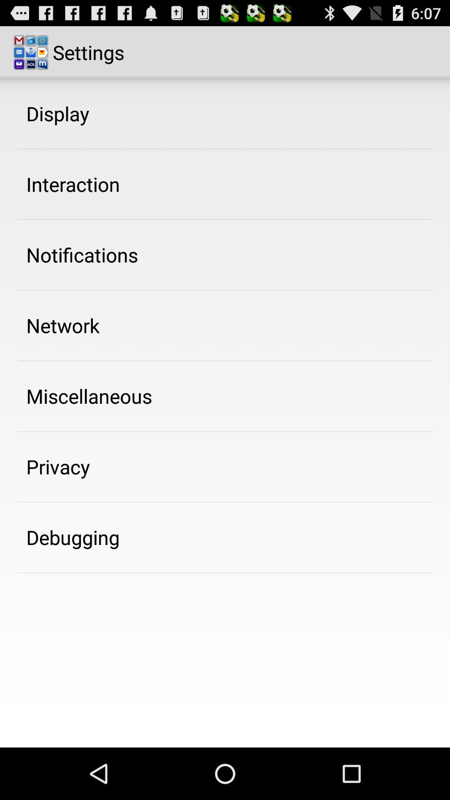 The image size is (450, 800). What do you see at coordinates (89, 396) in the screenshot?
I see `scroll to the miscellaneous icon` at bounding box center [89, 396].